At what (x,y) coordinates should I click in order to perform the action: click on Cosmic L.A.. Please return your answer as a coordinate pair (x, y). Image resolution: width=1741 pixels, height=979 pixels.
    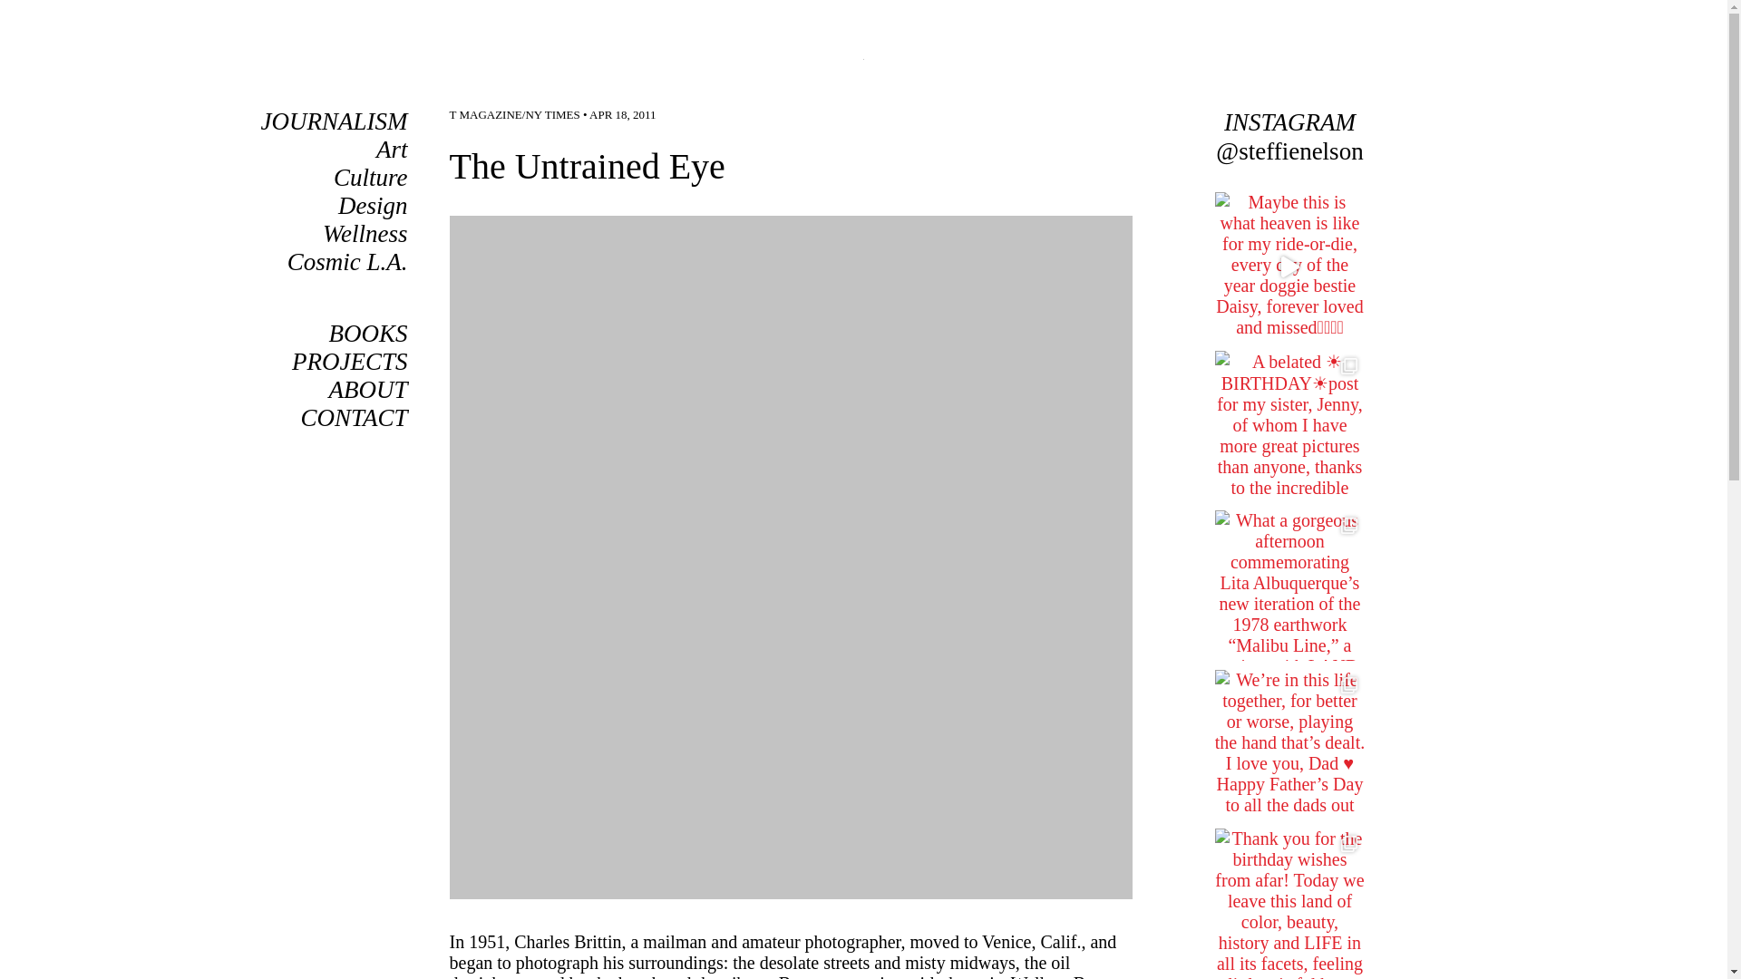
    Looking at the image, I should click on (346, 261).